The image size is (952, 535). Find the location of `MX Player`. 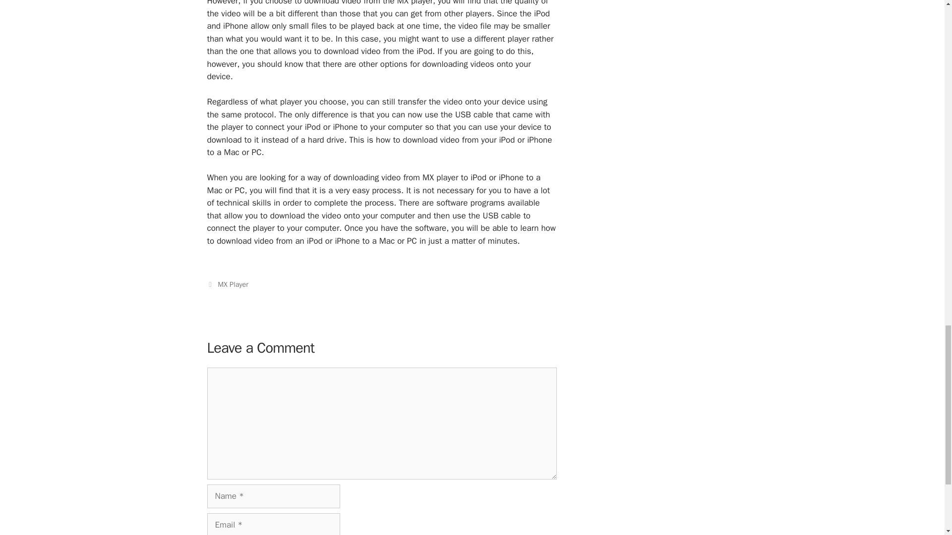

MX Player is located at coordinates (233, 284).